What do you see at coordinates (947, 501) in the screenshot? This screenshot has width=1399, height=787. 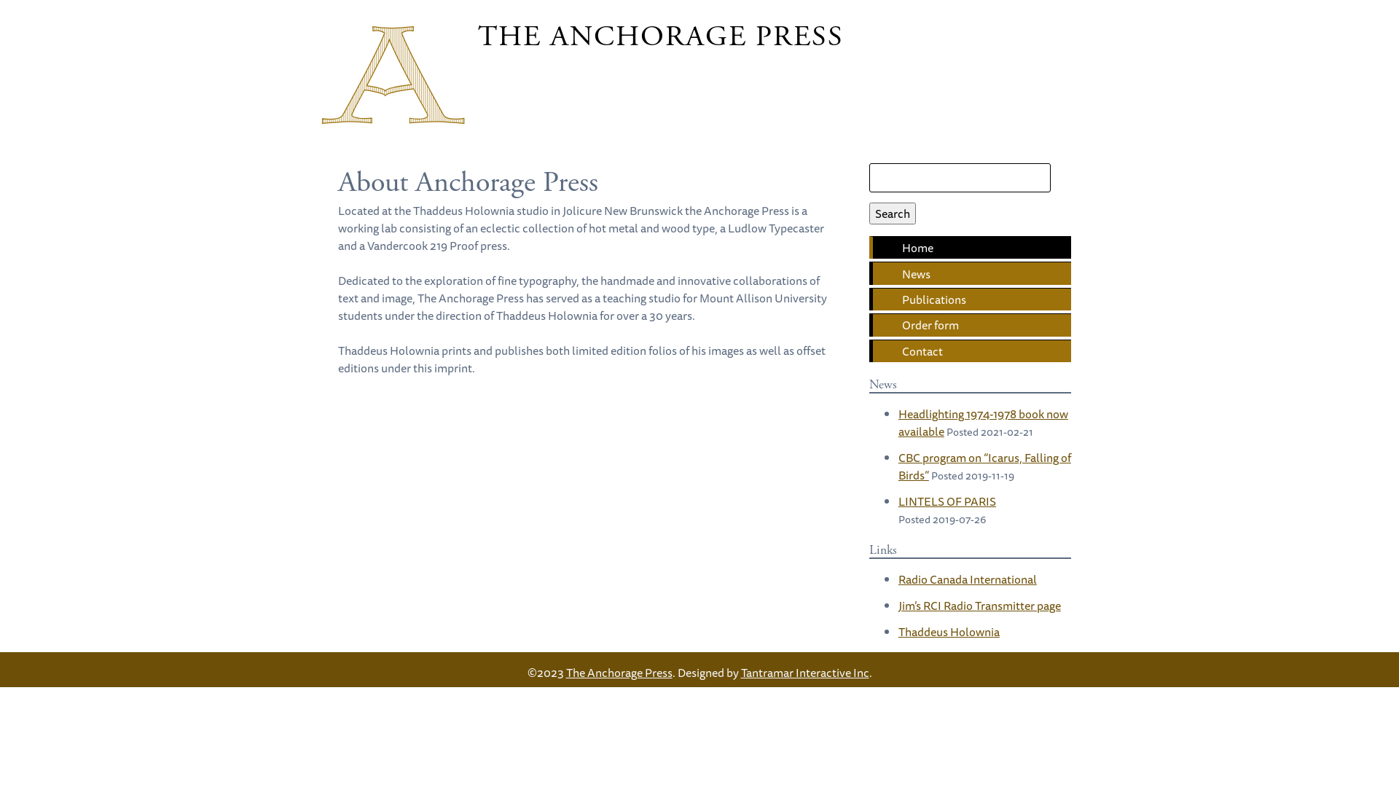 I see `LINTELS OF PARIS` at bounding box center [947, 501].